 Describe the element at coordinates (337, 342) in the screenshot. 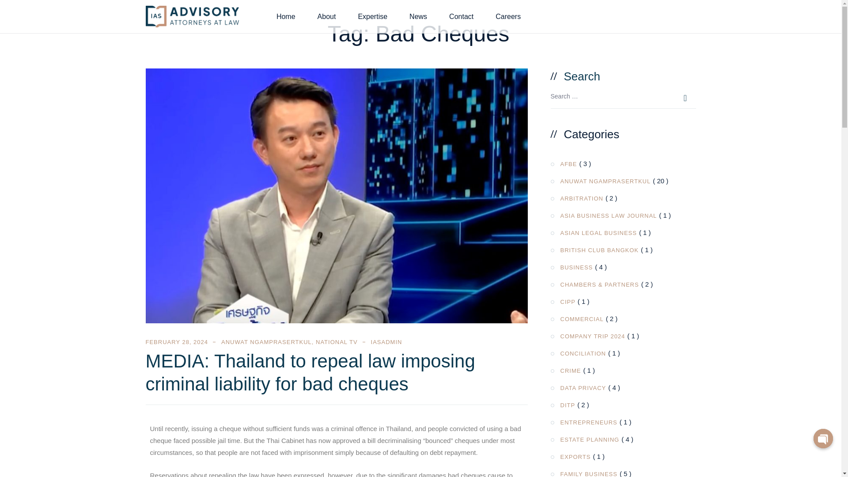

I see `NATIONAL TV` at that location.